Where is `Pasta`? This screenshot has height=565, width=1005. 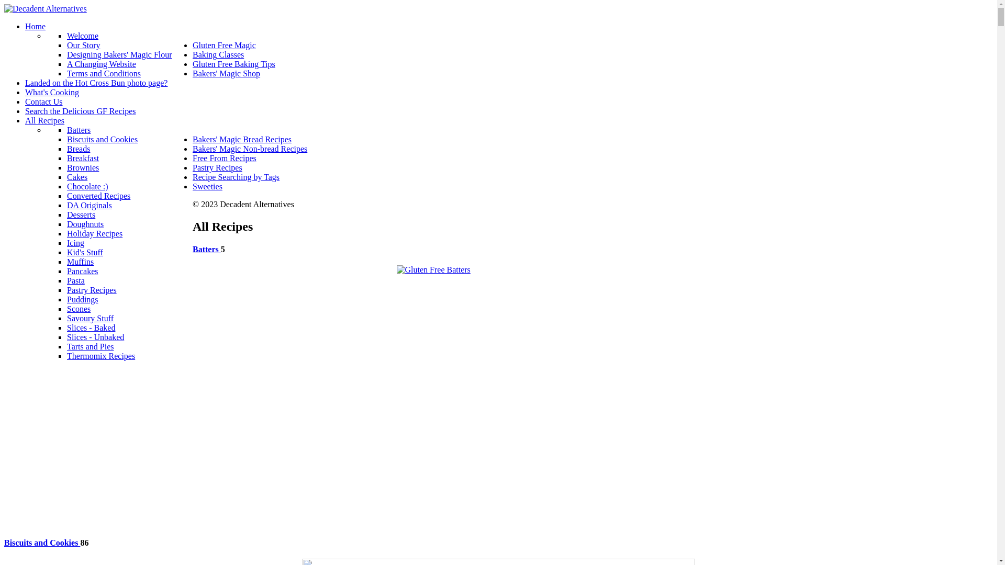
Pasta is located at coordinates (76, 280).